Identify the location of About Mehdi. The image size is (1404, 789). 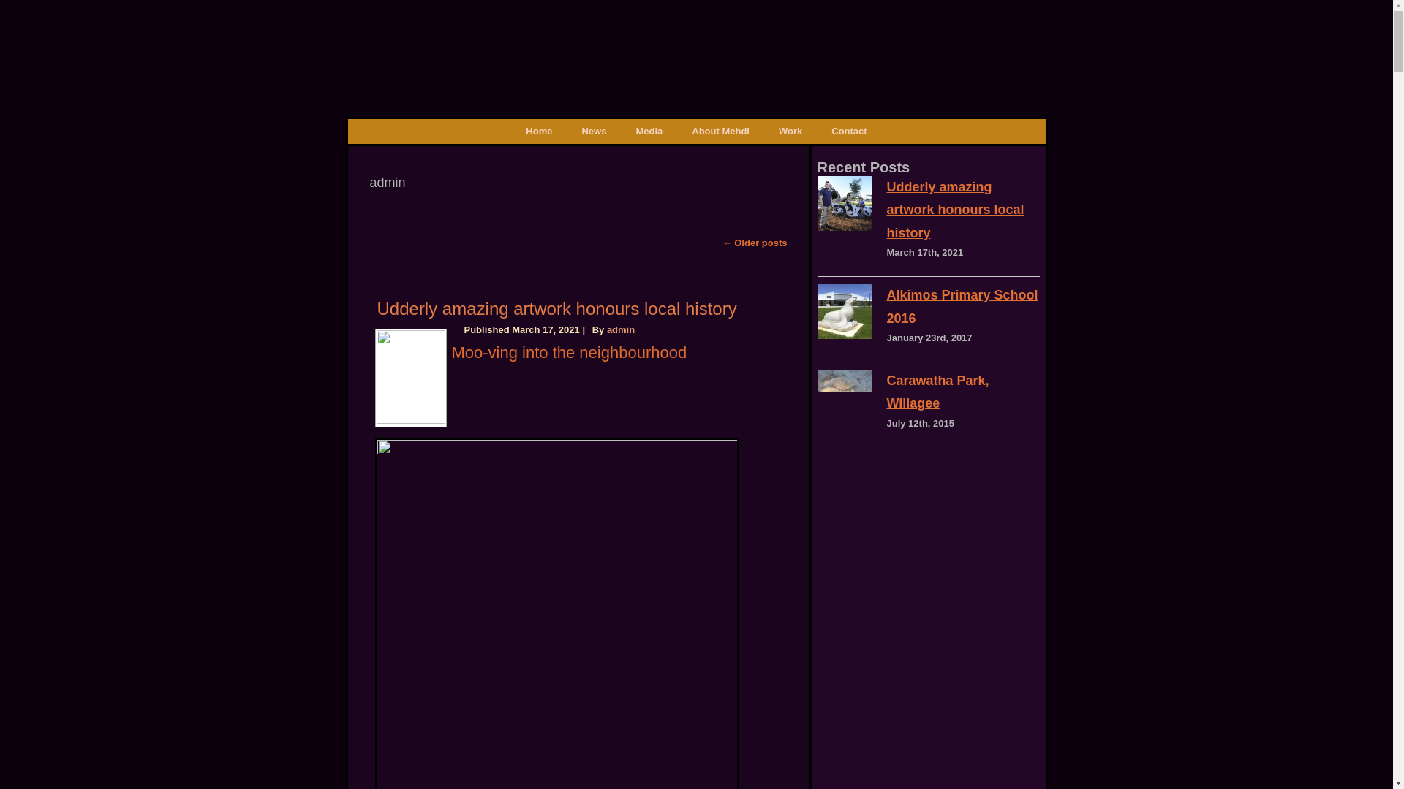
(720, 131).